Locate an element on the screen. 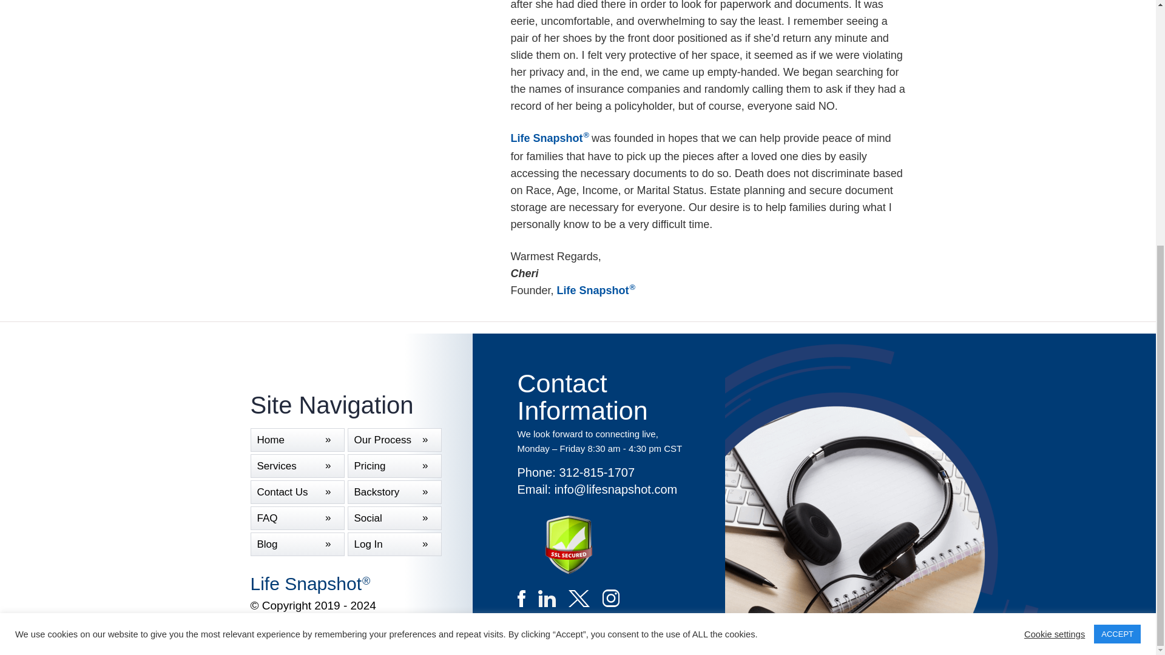 Image resolution: width=1165 pixels, height=655 pixels. Our Process is located at coordinates (394, 440).